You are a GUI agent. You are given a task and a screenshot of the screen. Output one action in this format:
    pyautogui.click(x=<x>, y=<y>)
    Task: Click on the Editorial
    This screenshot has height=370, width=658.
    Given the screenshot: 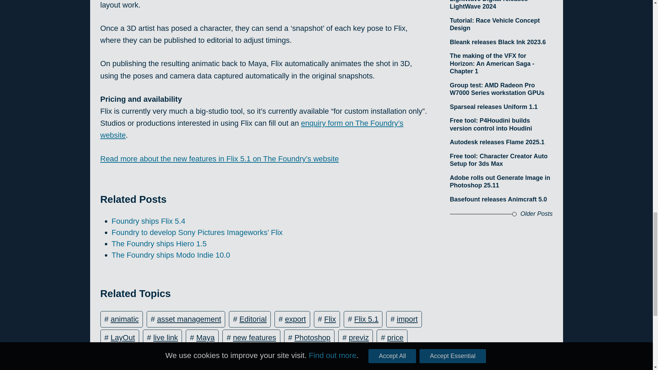 What is the action you would take?
    pyautogui.click(x=253, y=319)
    